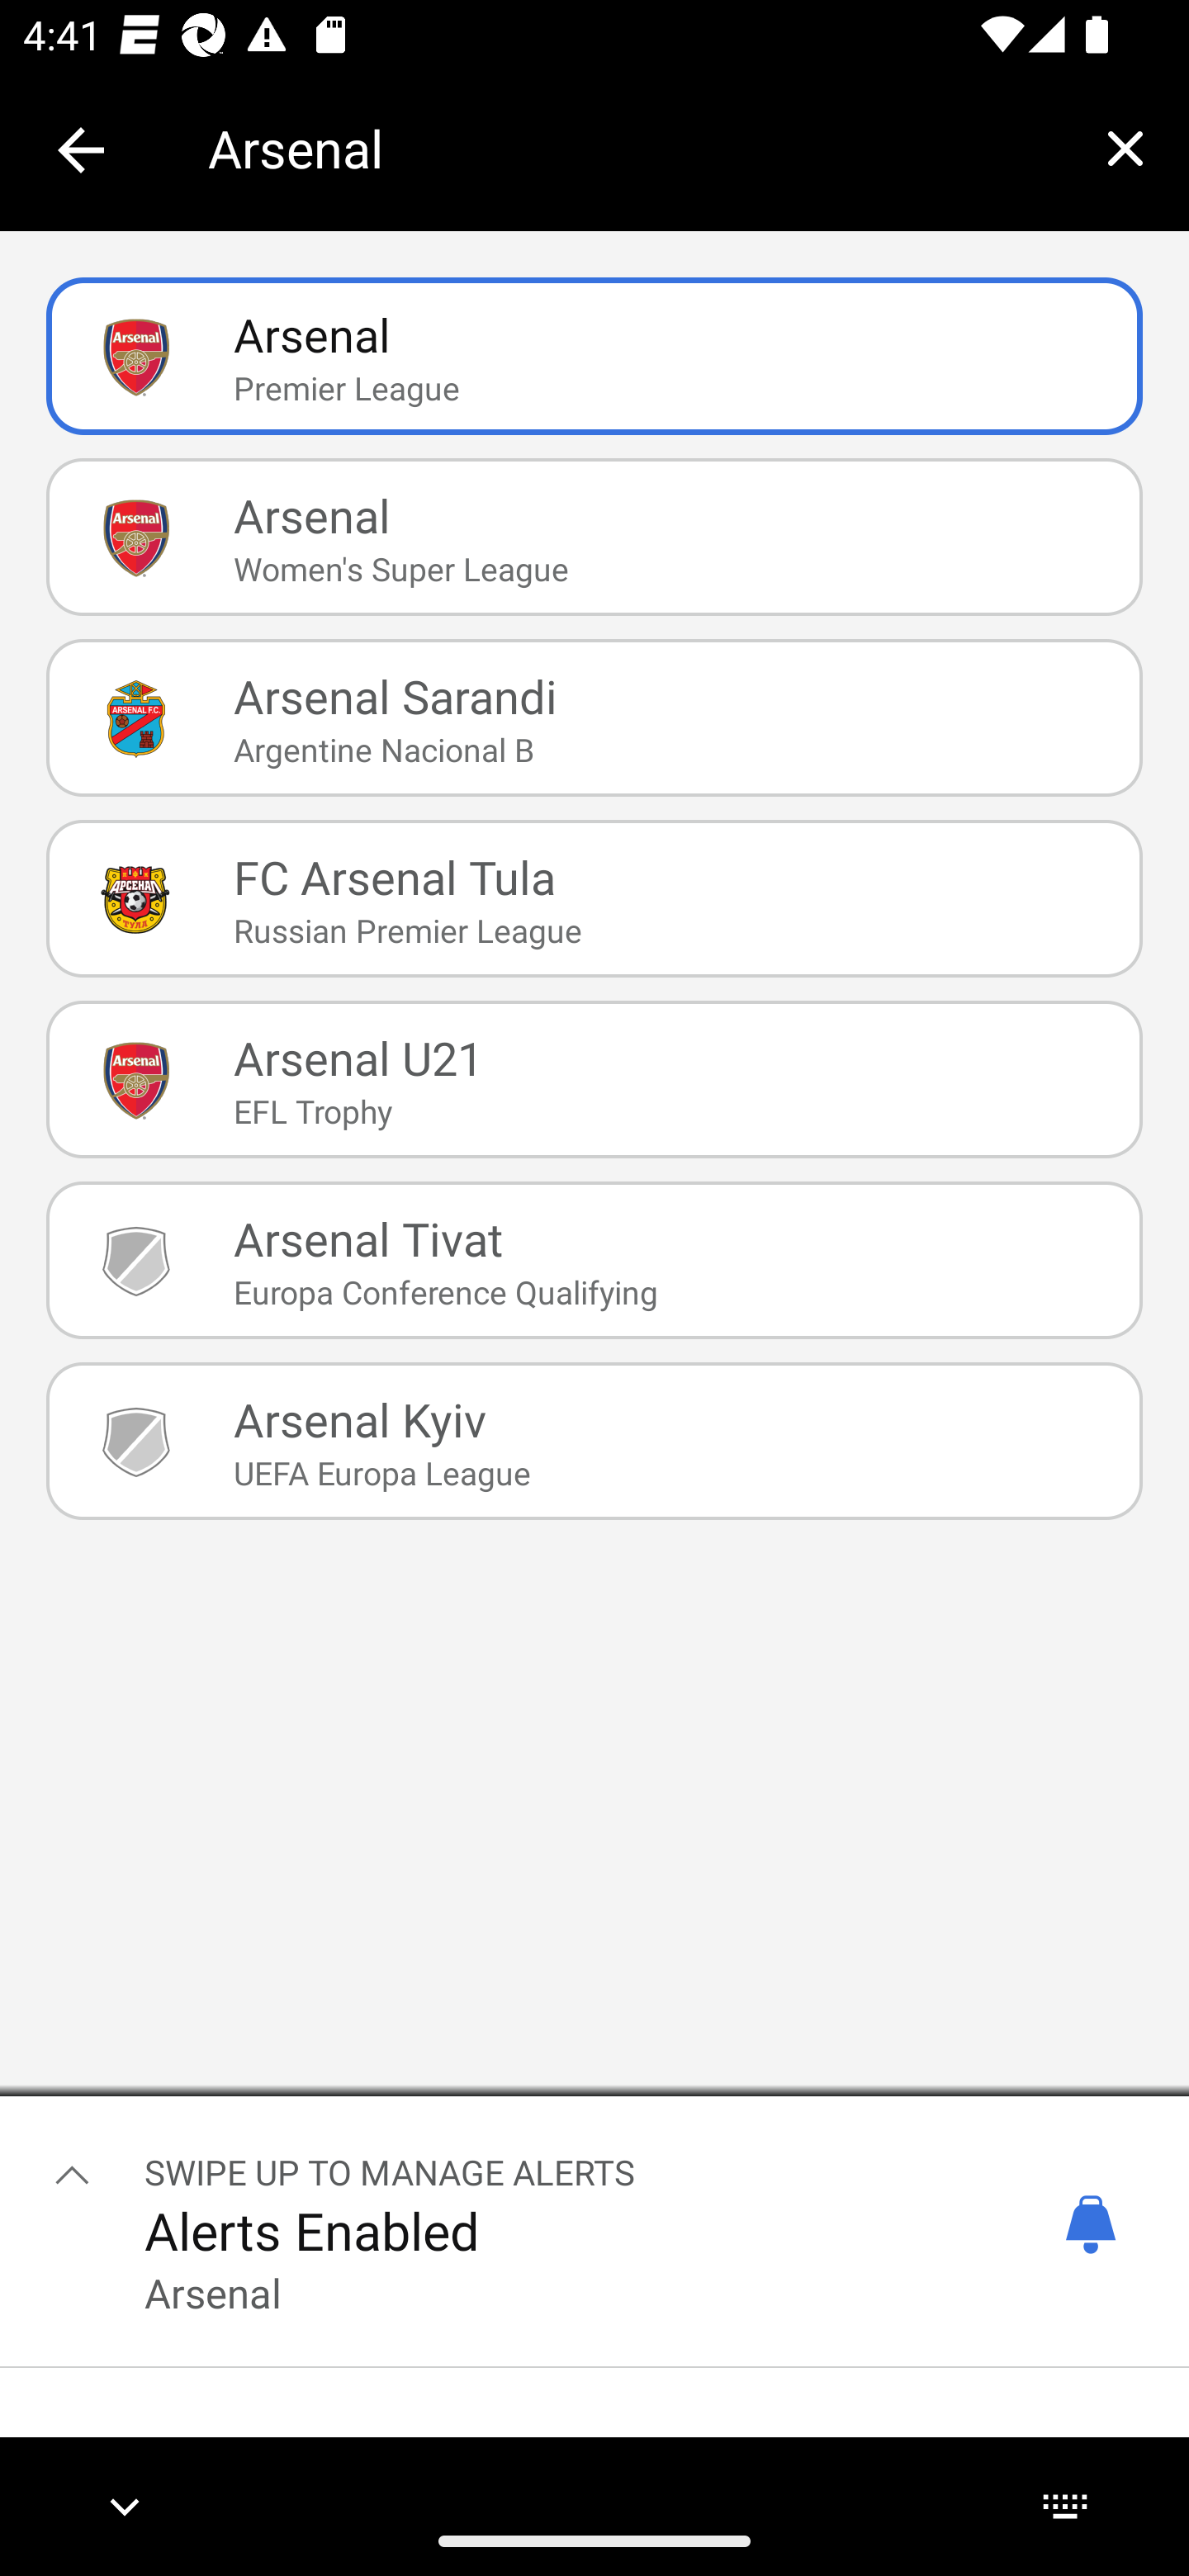 This screenshot has width=1189, height=2576. Describe the element at coordinates (634, 149) in the screenshot. I see `Arsenal` at that location.